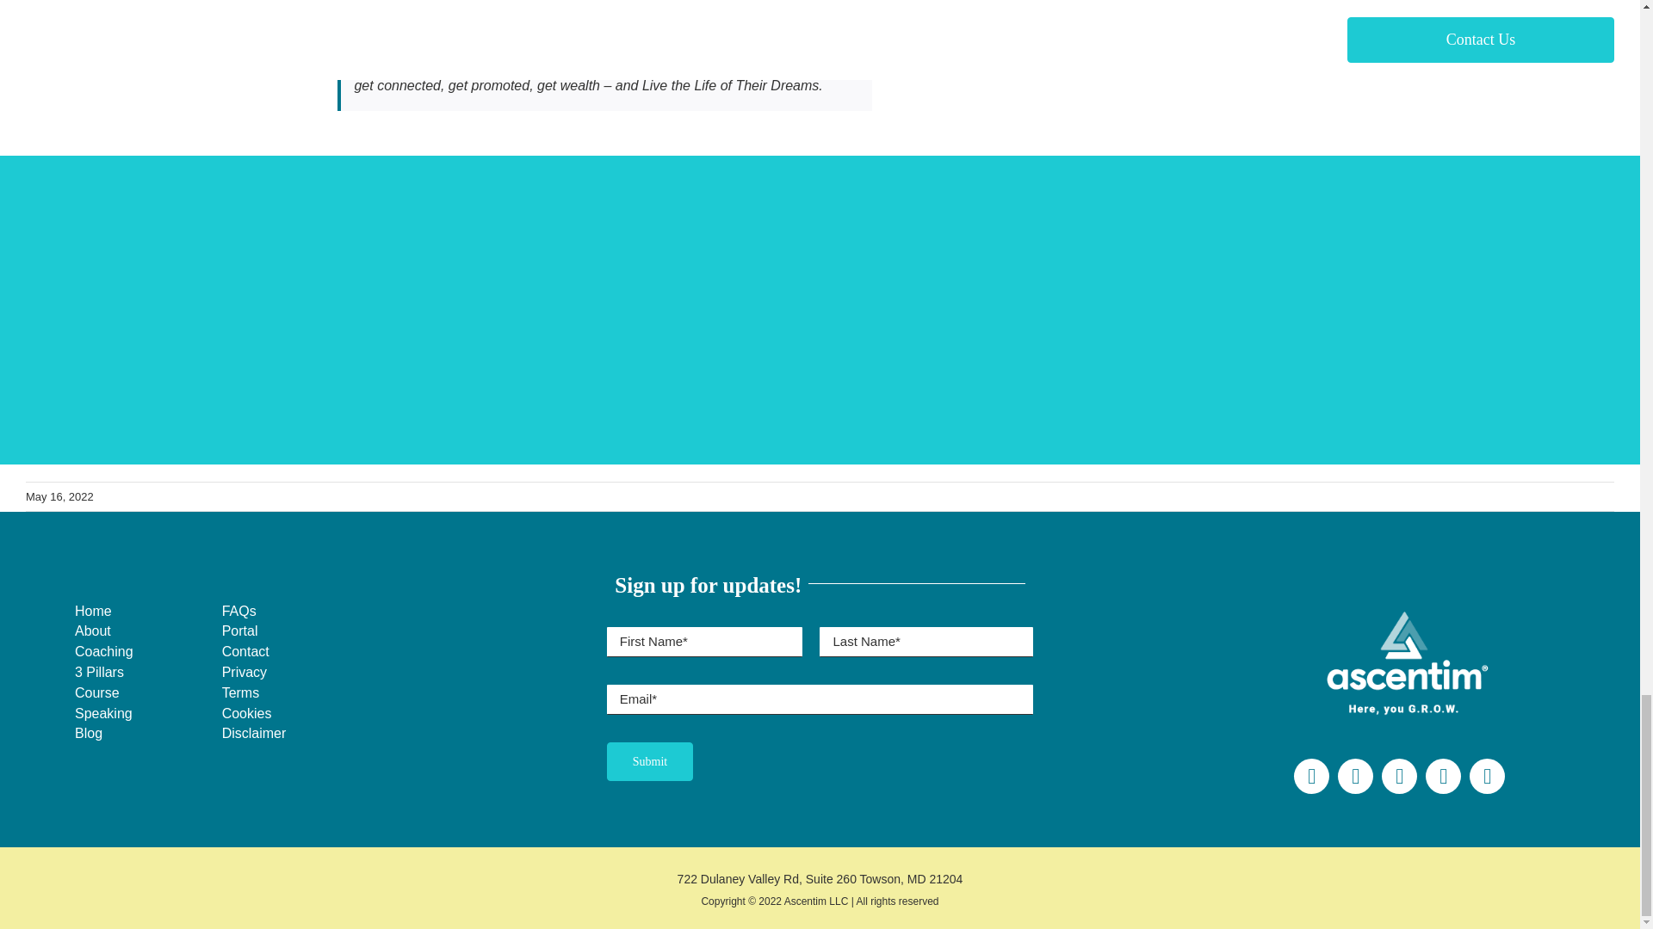 The image size is (1653, 929). What do you see at coordinates (103, 713) in the screenshot?
I see `Speaking` at bounding box center [103, 713].